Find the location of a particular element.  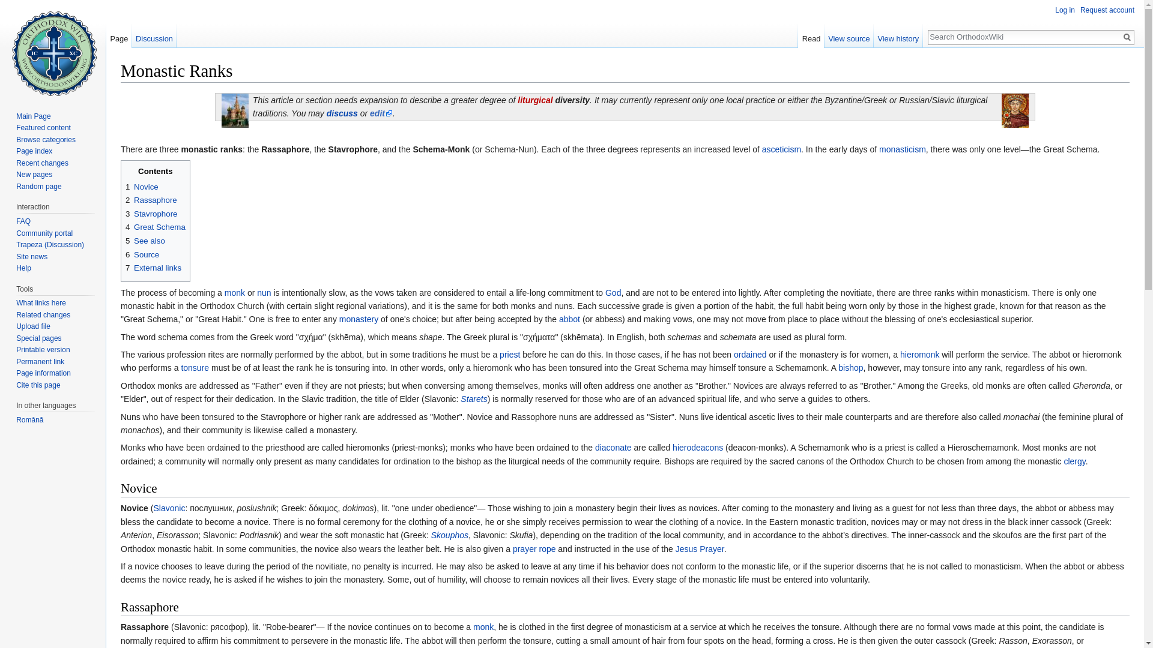

clergy is located at coordinates (1074, 461).